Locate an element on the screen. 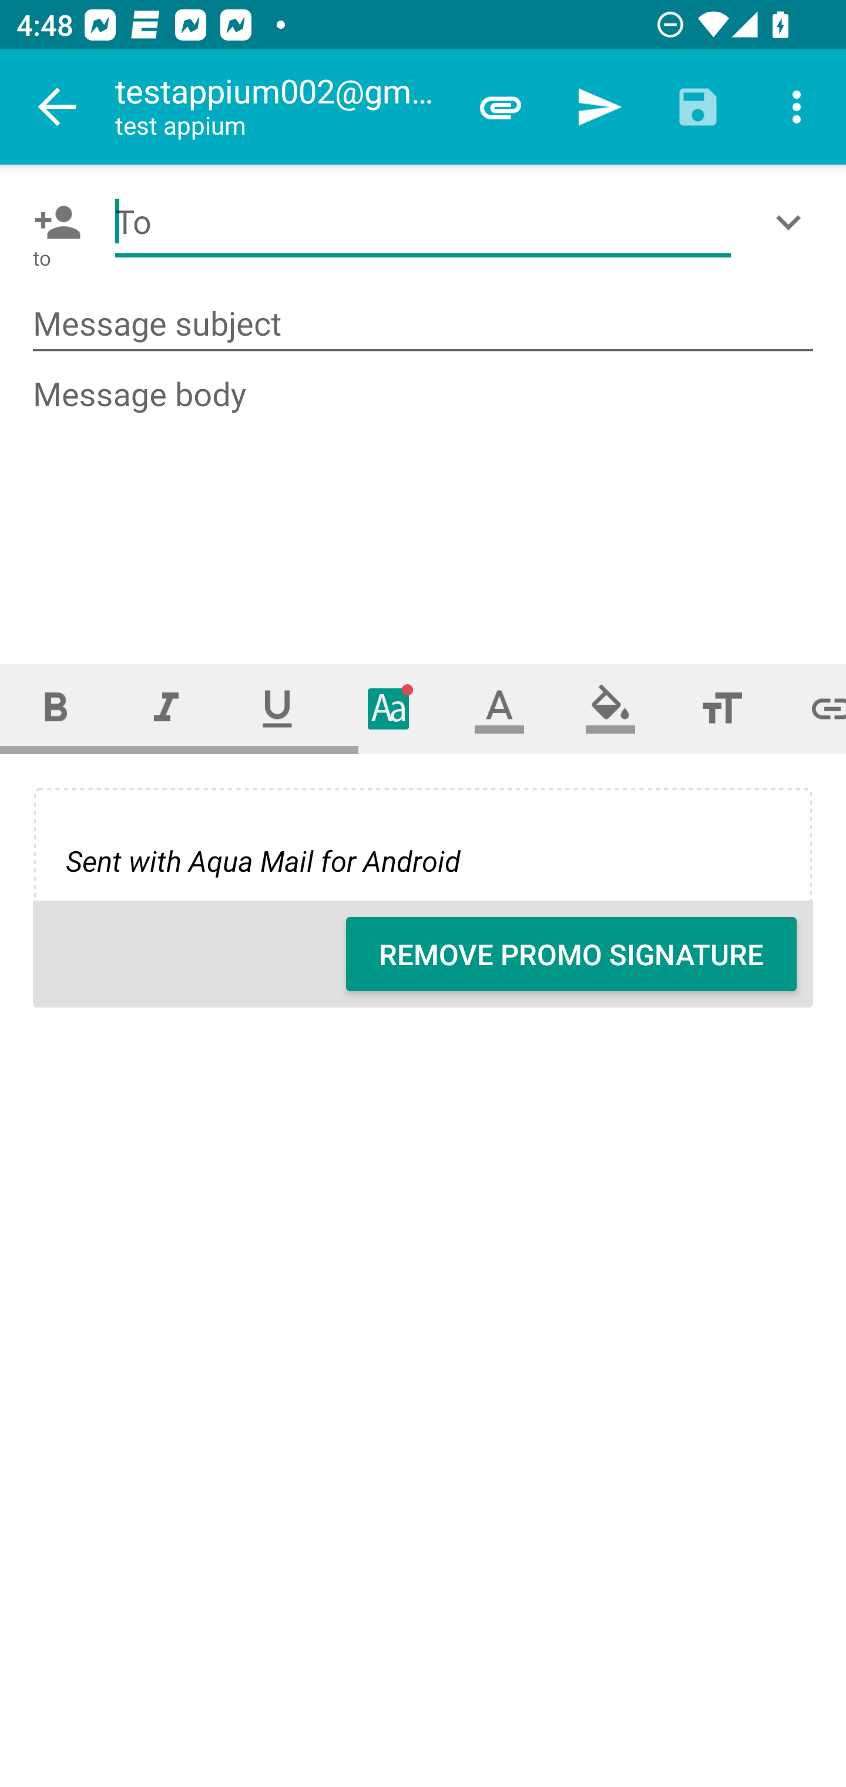 The image size is (846, 1787). Set link is located at coordinates (812, 708).